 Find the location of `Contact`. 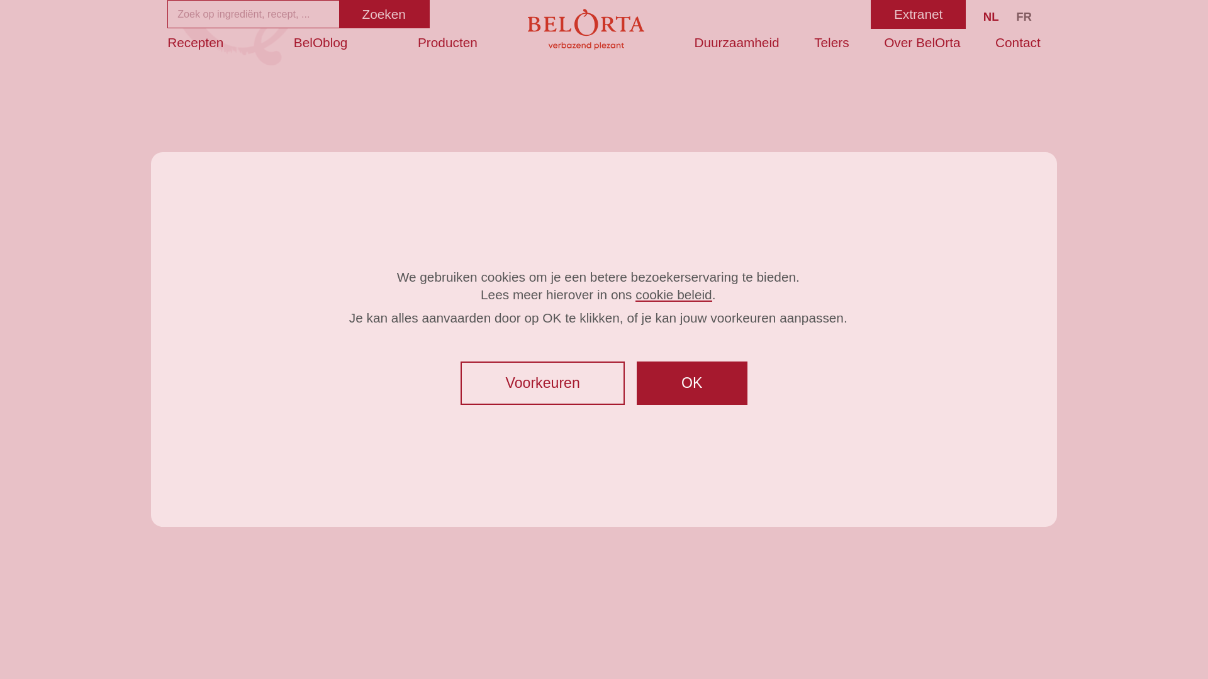

Contact is located at coordinates (1018, 43).